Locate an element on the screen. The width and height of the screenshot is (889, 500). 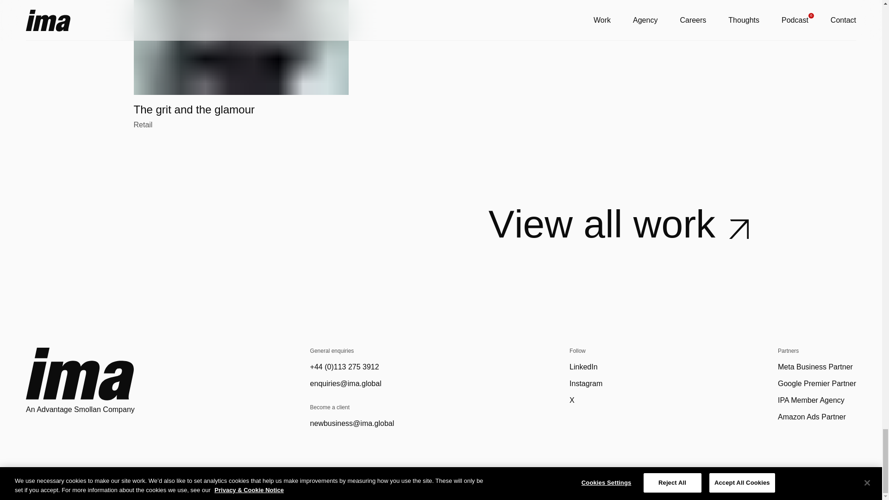
IPA Member Agency is located at coordinates (810, 480).